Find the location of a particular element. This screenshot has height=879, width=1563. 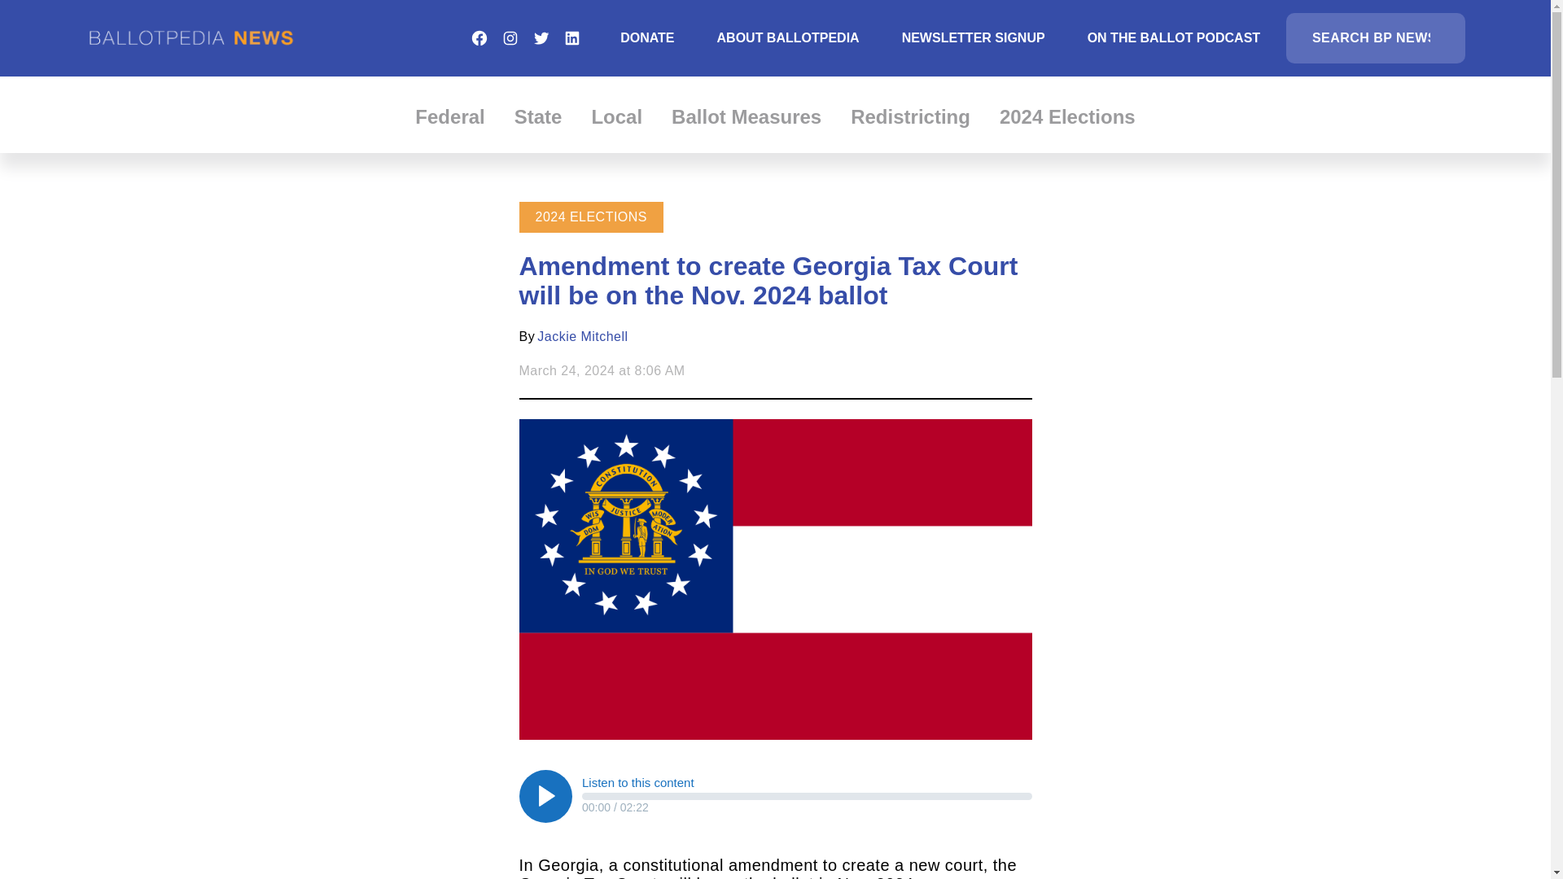

2024 ELECTIONS is located at coordinates (591, 216).